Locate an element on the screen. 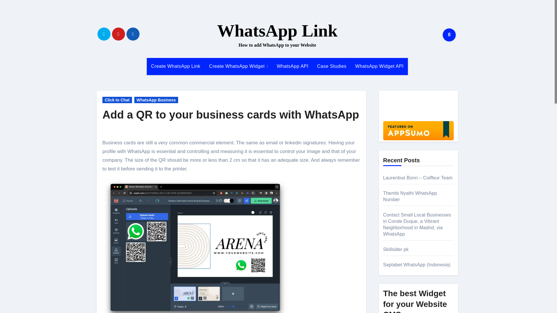 Image resolution: width=557 pixels, height=313 pixels. WhatsApp Business is located at coordinates (156, 100).